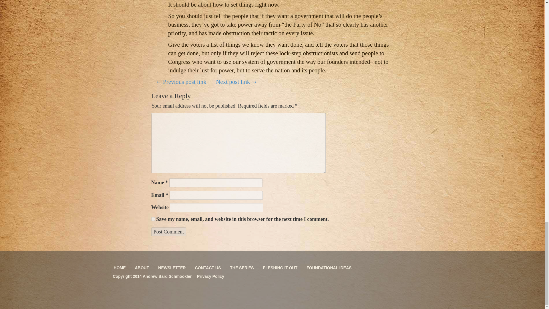 This screenshot has width=549, height=309. What do you see at coordinates (142, 268) in the screenshot?
I see `ABOUT` at bounding box center [142, 268].